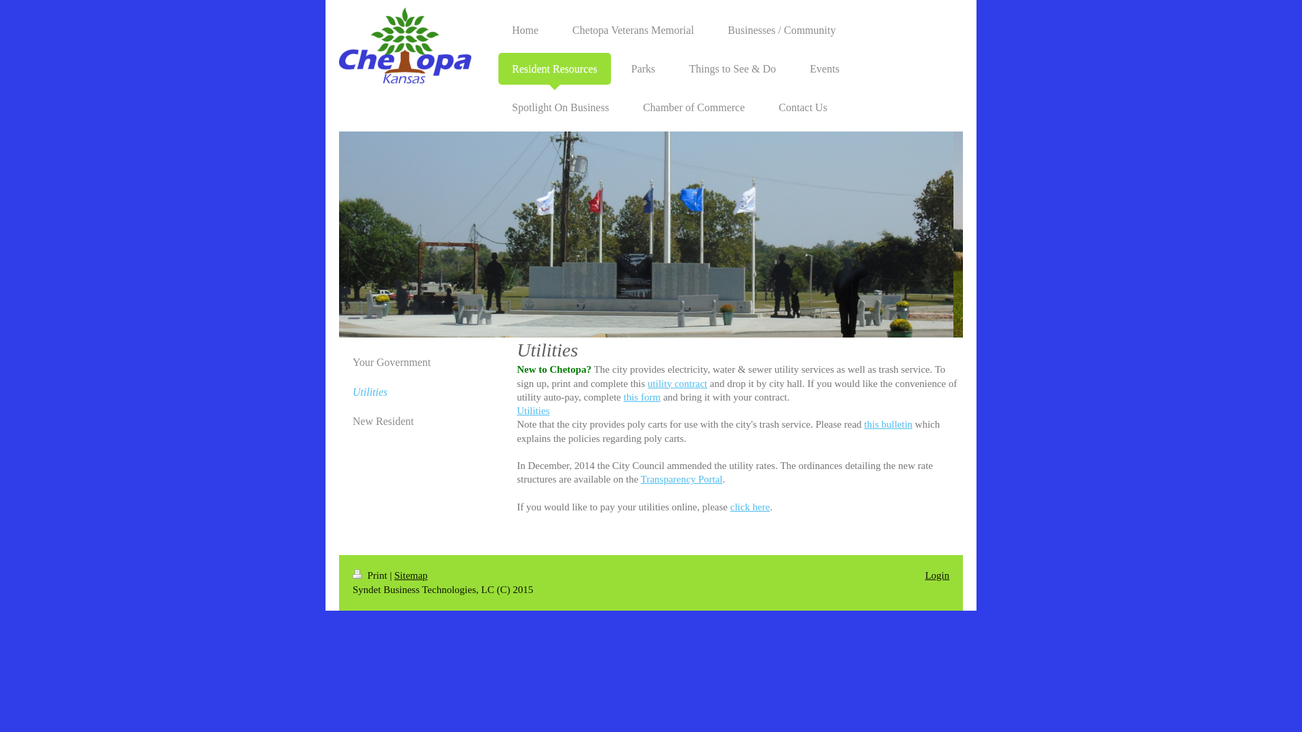  What do you see at coordinates (643, 68) in the screenshot?
I see `Parks` at bounding box center [643, 68].